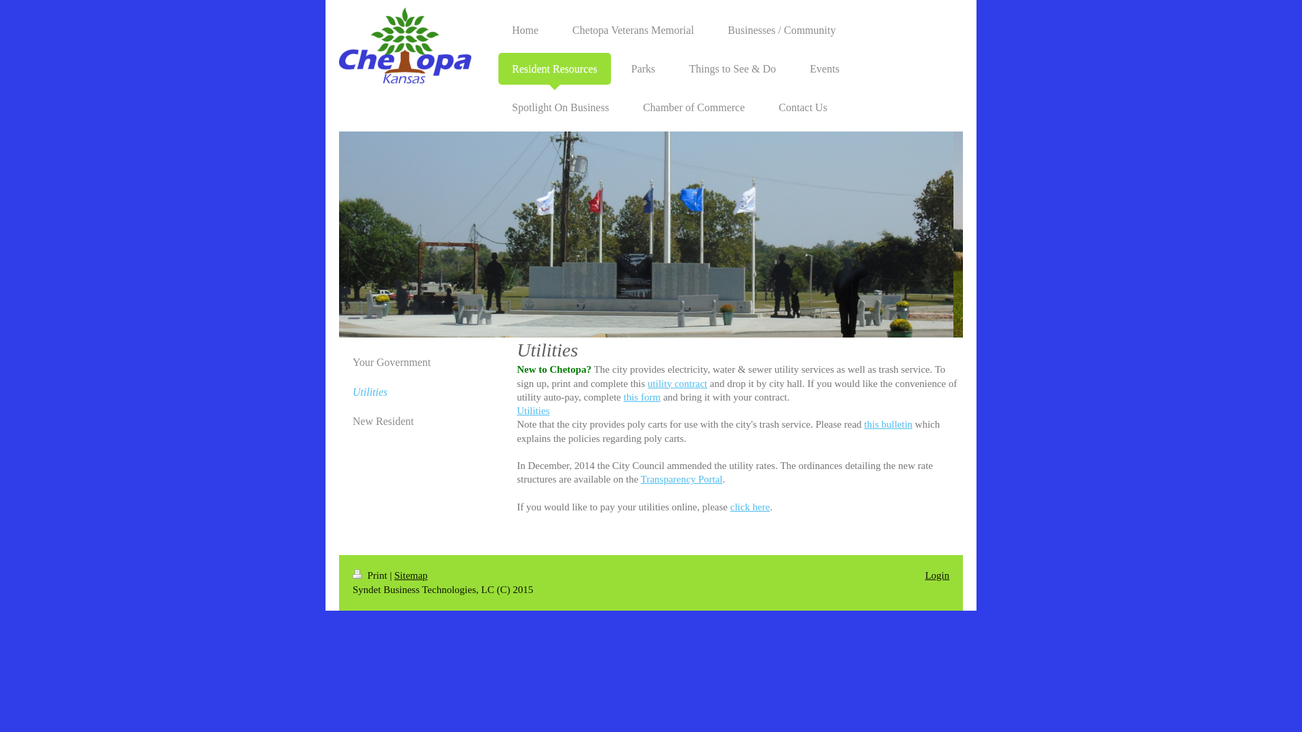  What do you see at coordinates (643, 68) in the screenshot?
I see `Parks` at bounding box center [643, 68].